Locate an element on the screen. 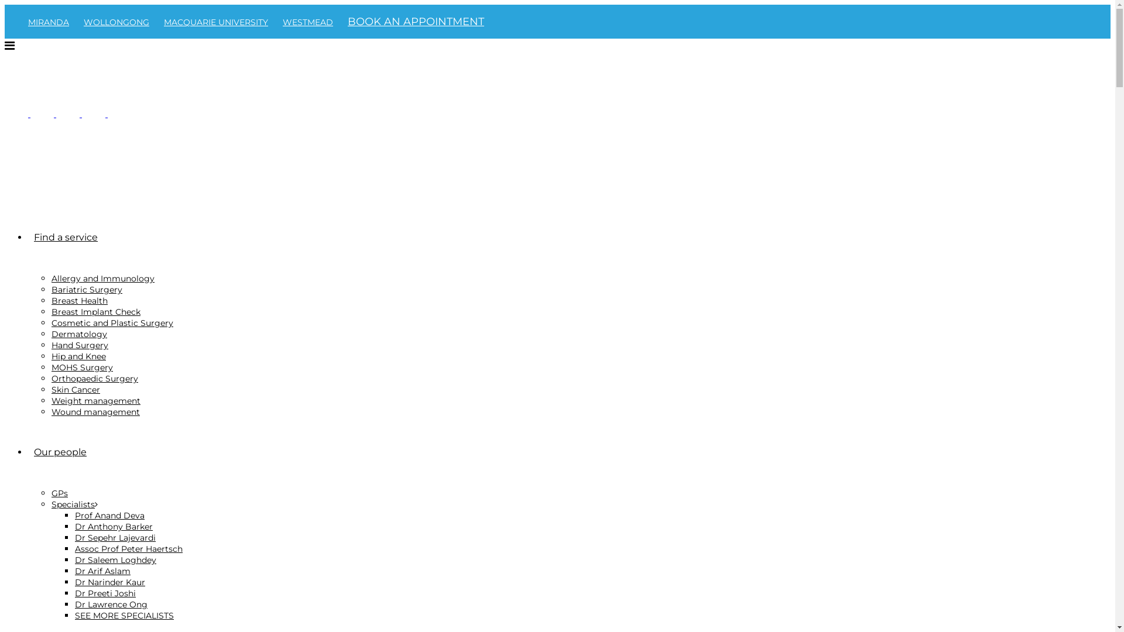  Dr Arif Aslam is located at coordinates (103, 571).